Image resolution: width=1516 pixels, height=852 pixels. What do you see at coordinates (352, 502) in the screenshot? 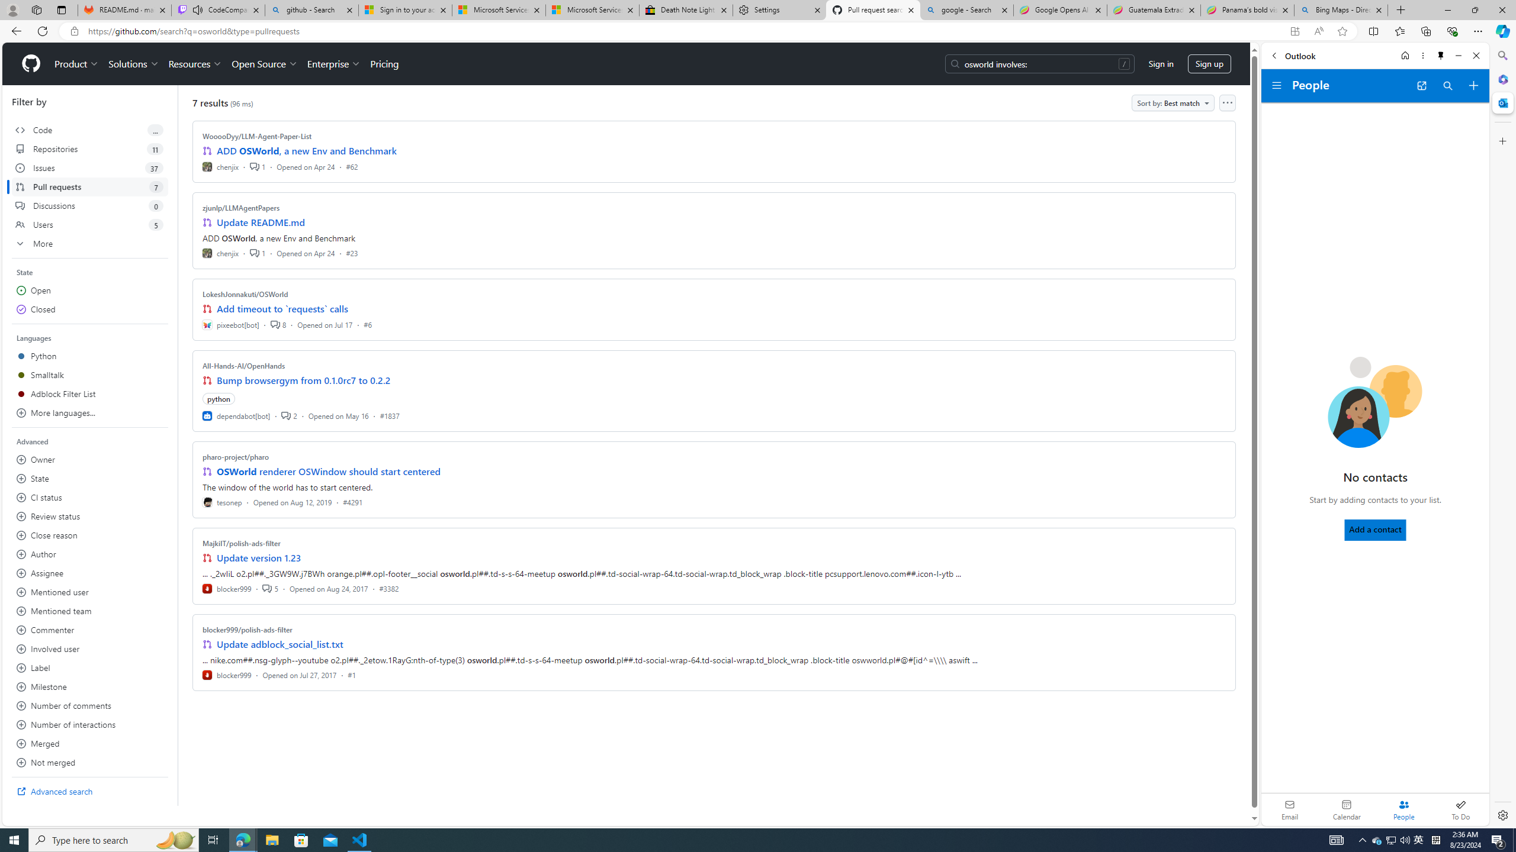
I see `#4291` at bounding box center [352, 502].